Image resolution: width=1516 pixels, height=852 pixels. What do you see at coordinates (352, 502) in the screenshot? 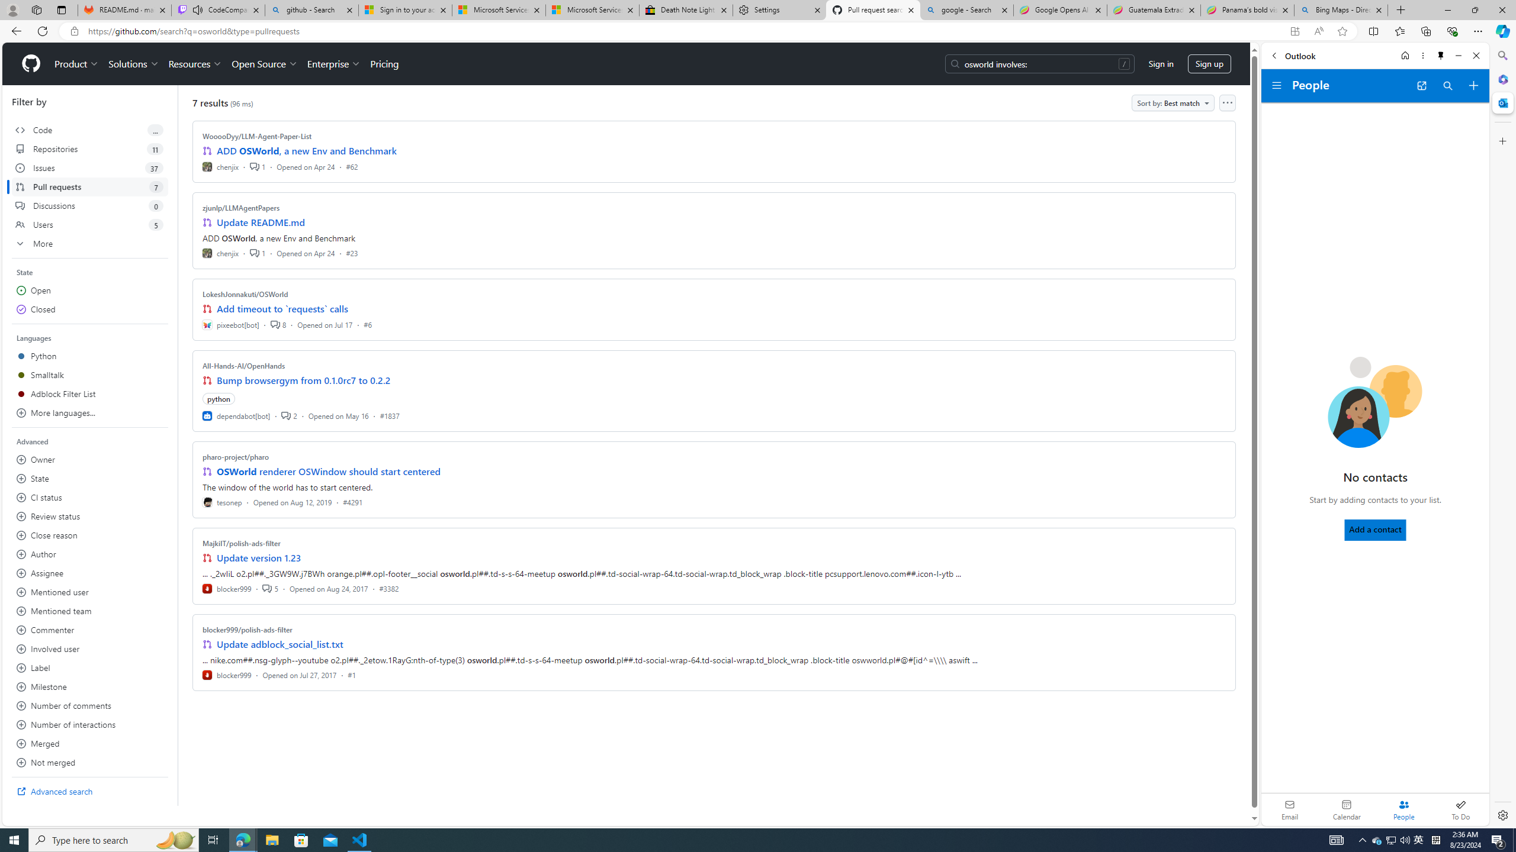
I see `#4291` at bounding box center [352, 502].